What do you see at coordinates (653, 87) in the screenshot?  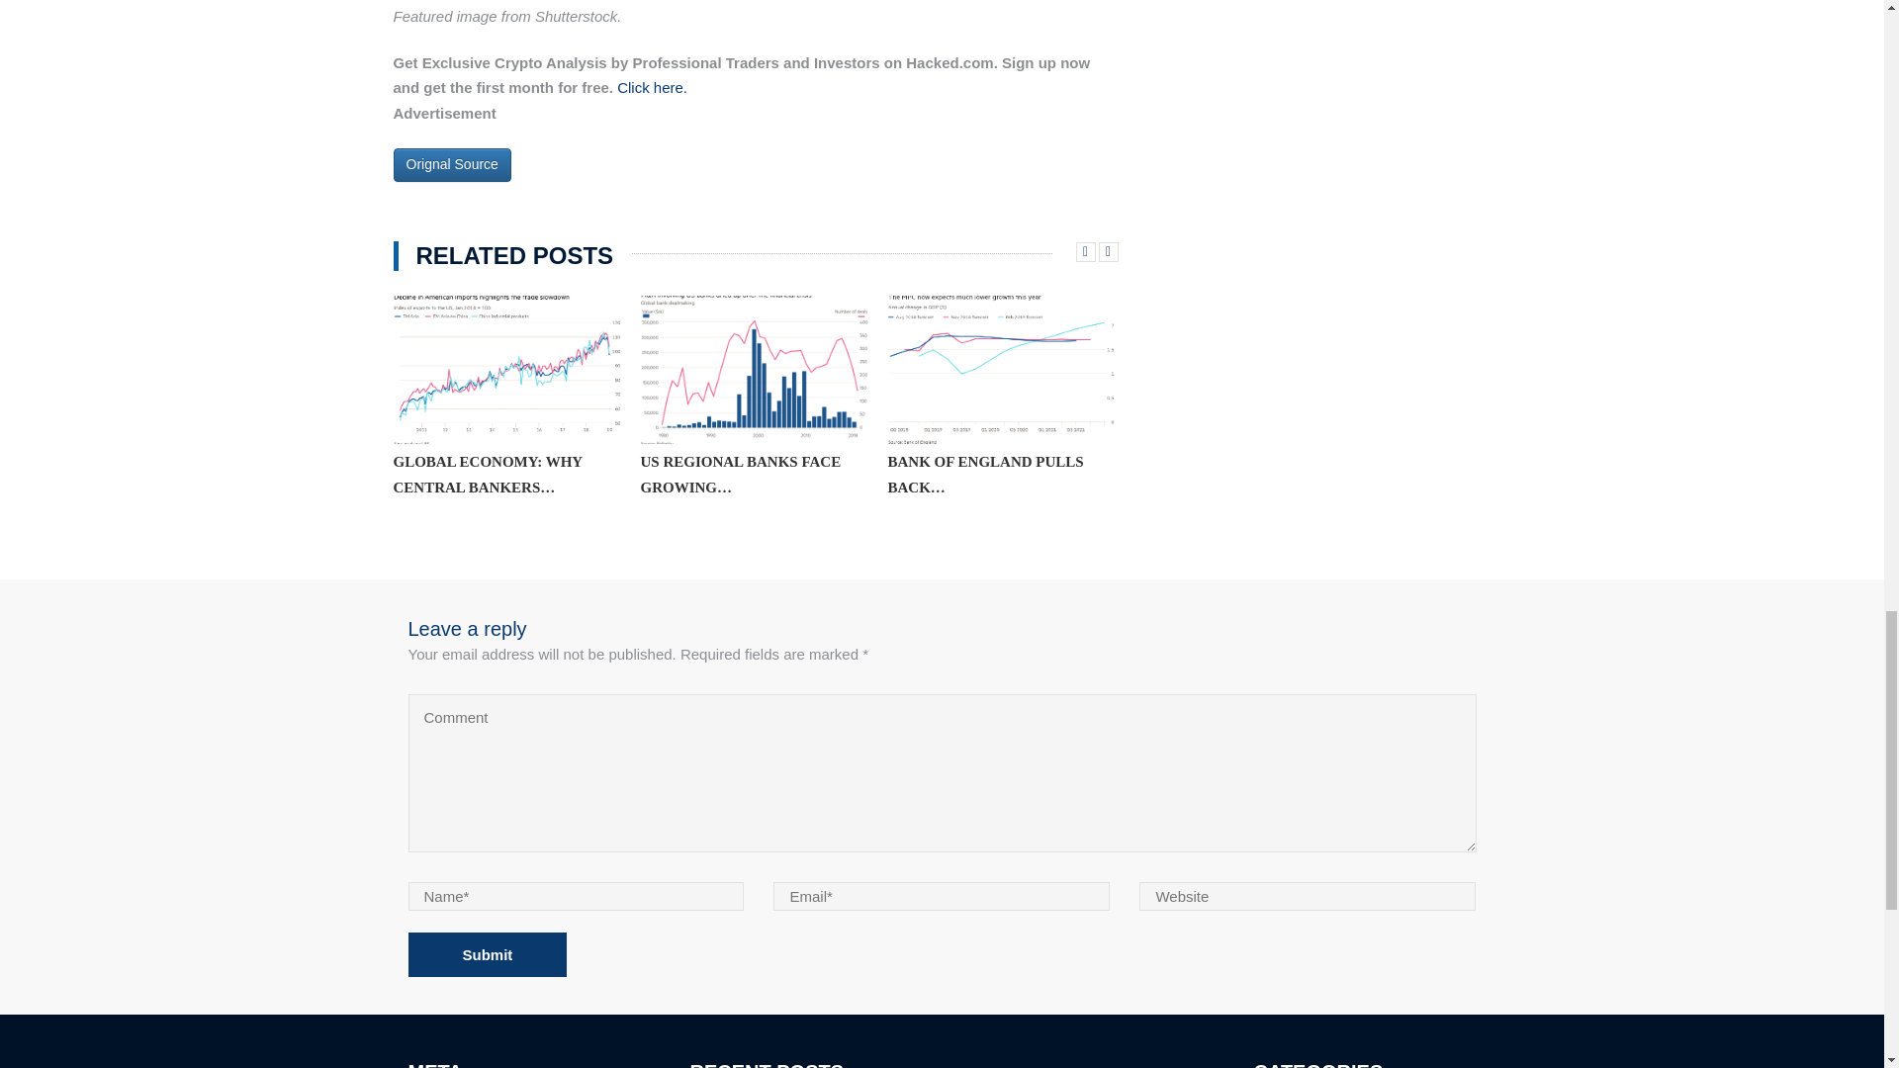 I see `Click here.` at bounding box center [653, 87].